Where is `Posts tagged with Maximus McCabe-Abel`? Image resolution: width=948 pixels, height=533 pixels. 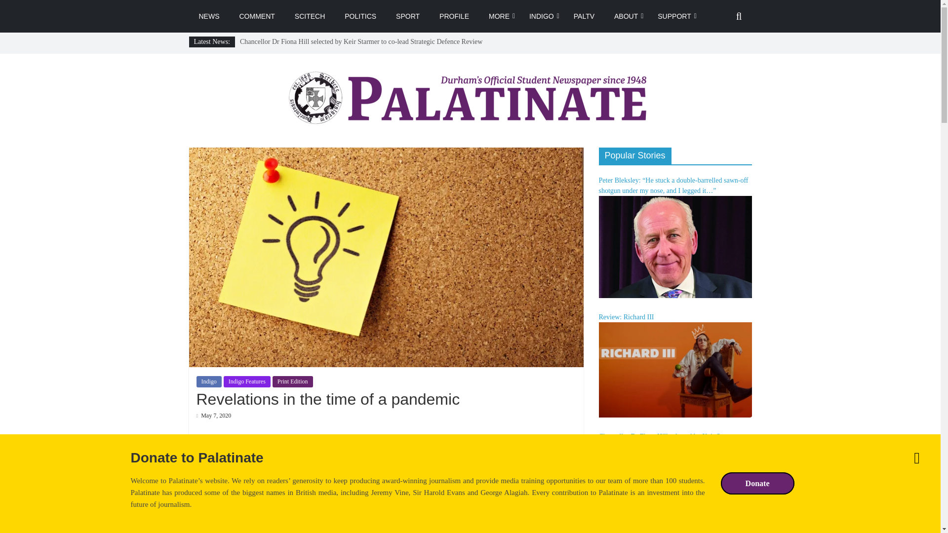
Posts tagged with Maximus McCabe-Abel is located at coordinates (244, 468).